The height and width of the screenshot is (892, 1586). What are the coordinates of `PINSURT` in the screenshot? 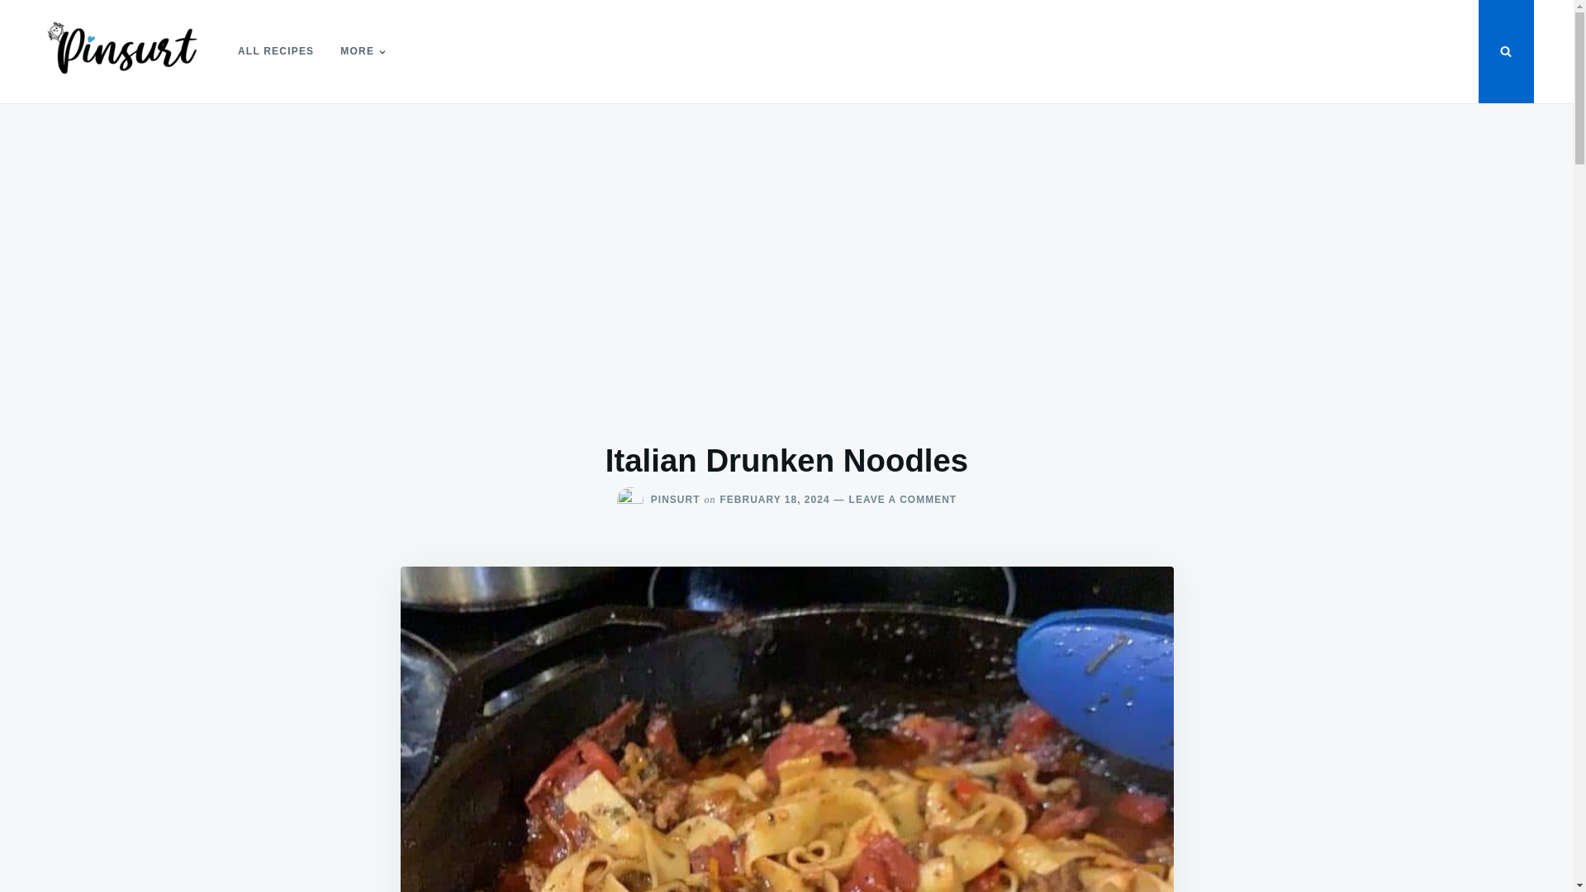 It's located at (775, 500).